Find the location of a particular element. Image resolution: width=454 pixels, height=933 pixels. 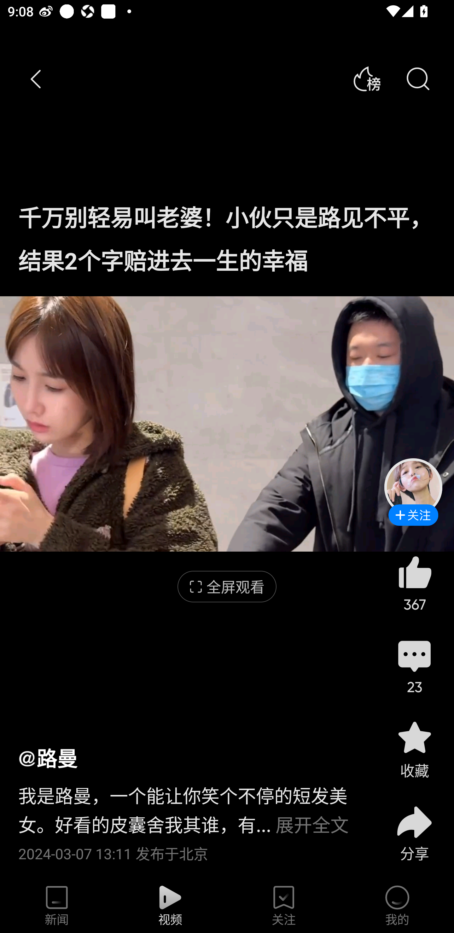

分享  分享 is located at coordinates (414, 827).